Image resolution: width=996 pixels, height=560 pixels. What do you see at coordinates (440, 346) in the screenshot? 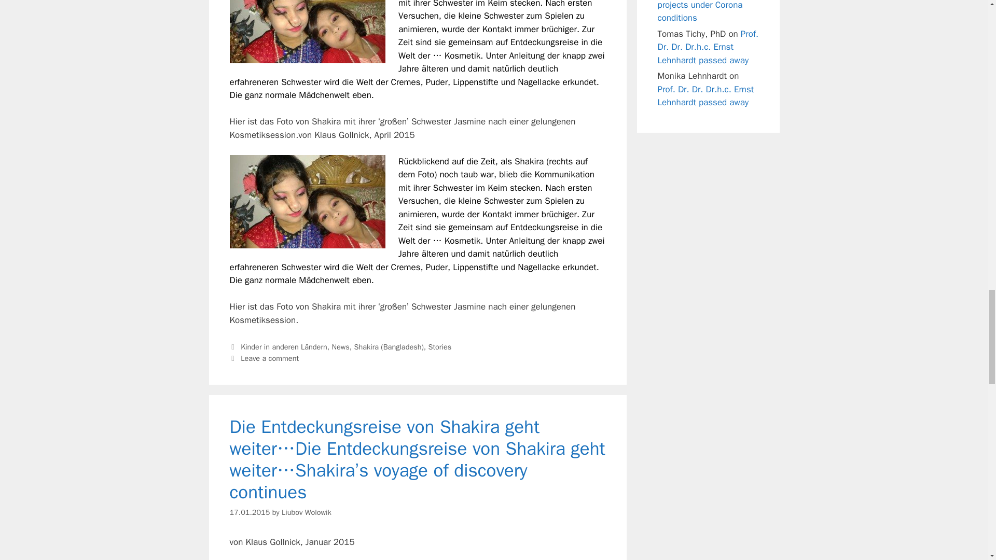
I see `Stories` at bounding box center [440, 346].